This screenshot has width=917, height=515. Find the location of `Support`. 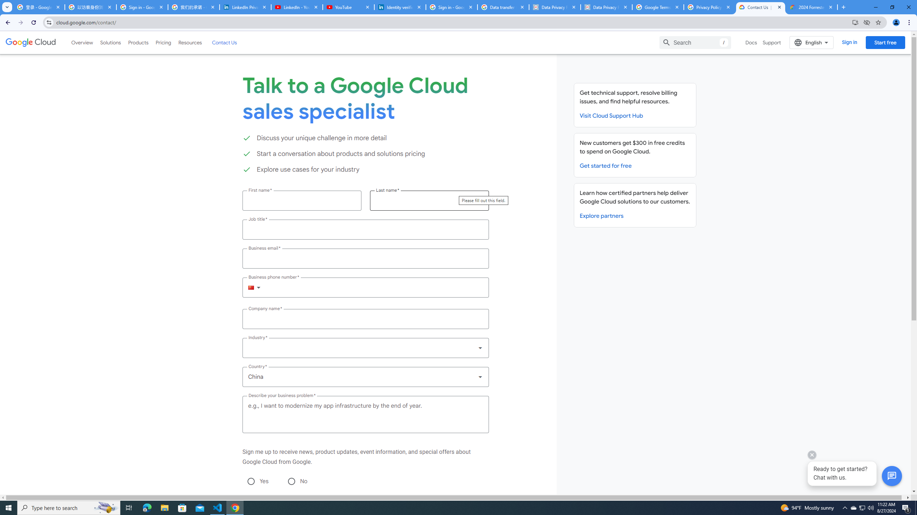

Support is located at coordinates (772, 42).